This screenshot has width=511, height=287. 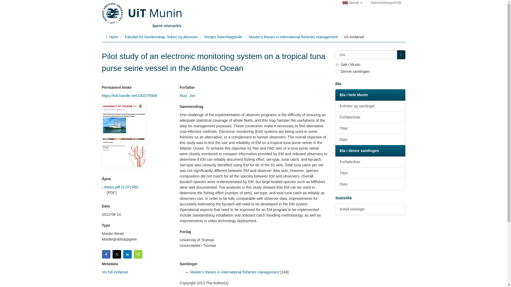 What do you see at coordinates (370, 117) in the screenshot?
I see `Forfatterliste` at bounding box center [370, 117].